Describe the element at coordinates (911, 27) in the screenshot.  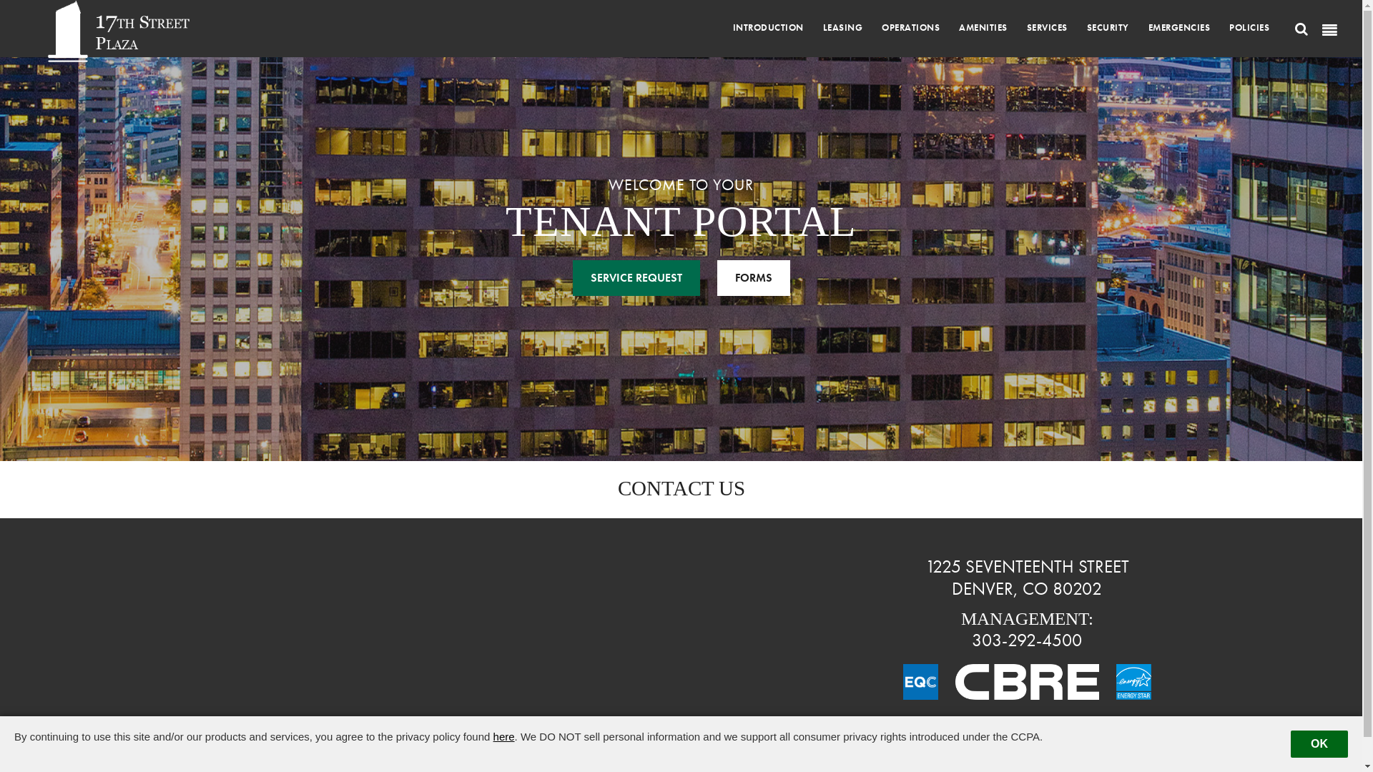
I see `OPERATIONS` at that location.